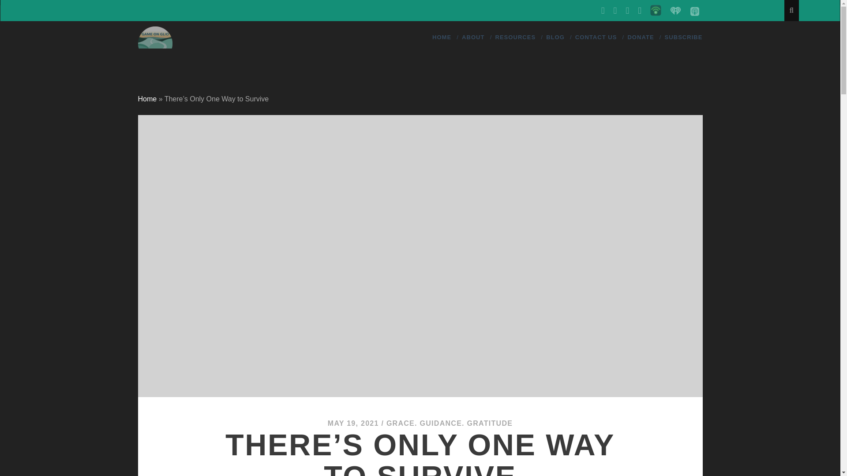 Image resolution: width=847 pixels, height=476 pixels. Describe the element at coordinates (442, 37) in the screenshot. I see `HOME` at that location.